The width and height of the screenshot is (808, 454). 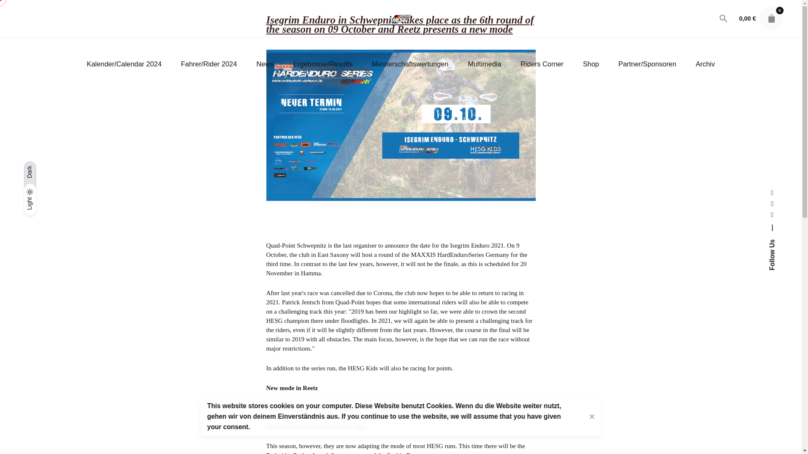 I want to click on Multimedia, so click(x=484, y=64).